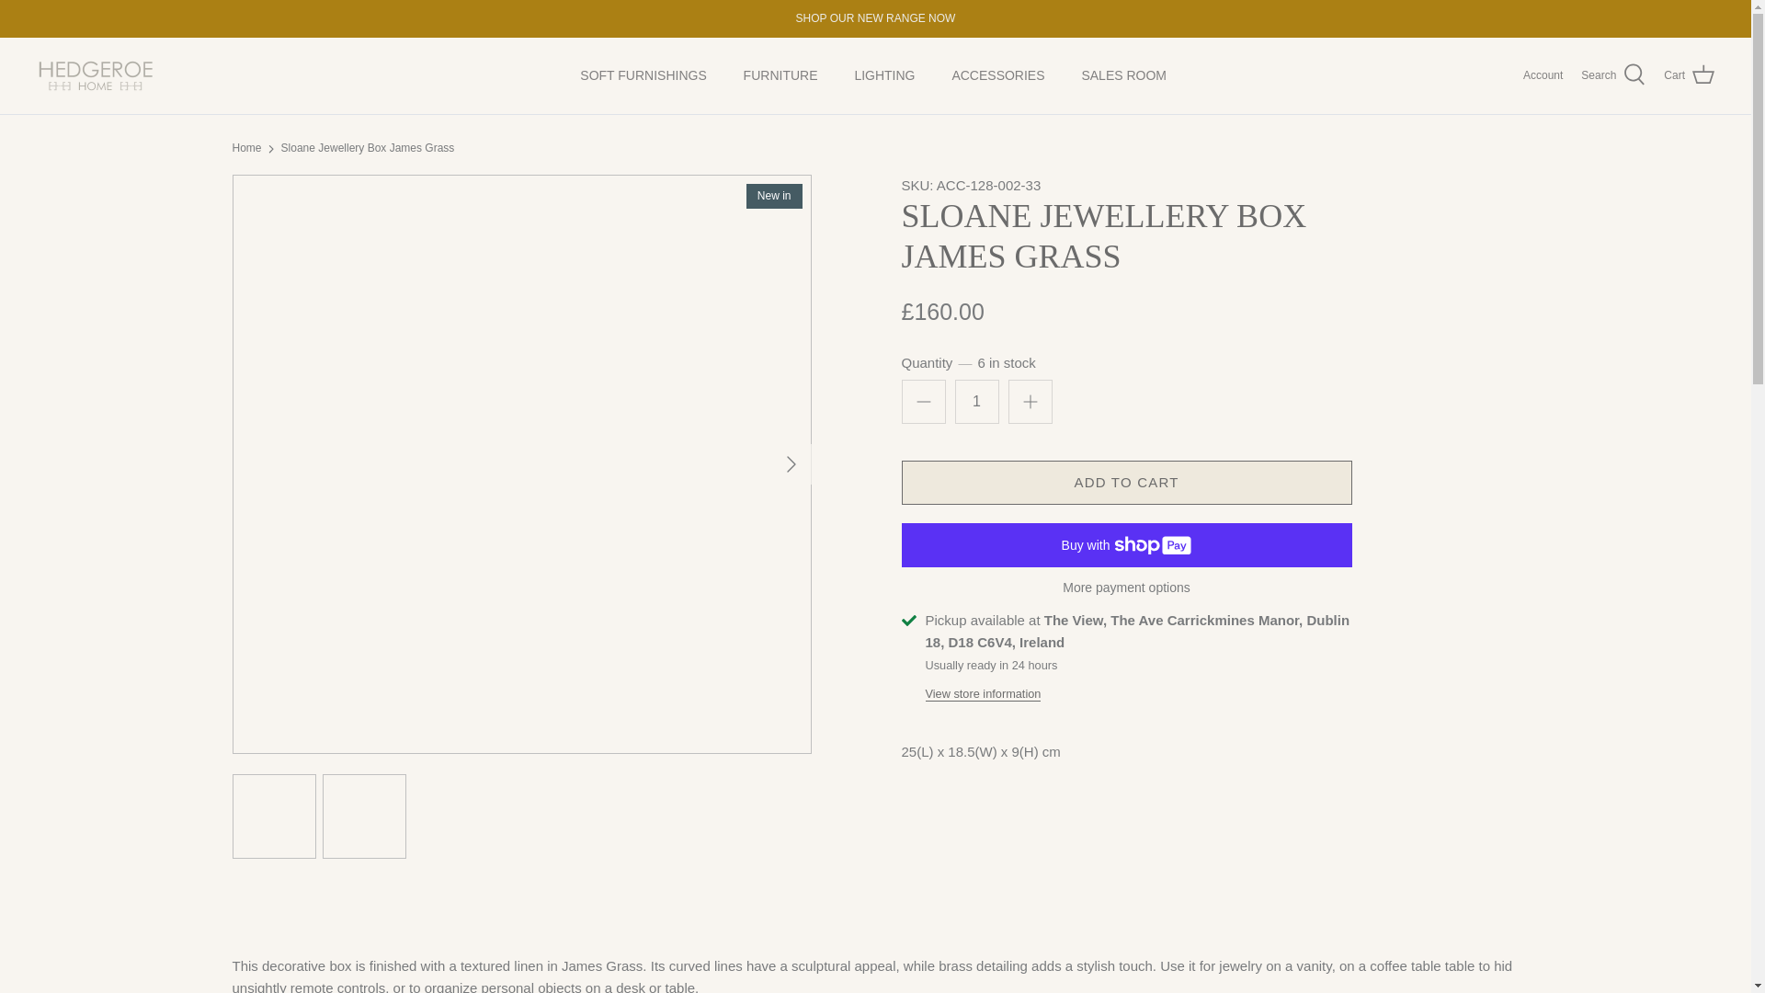  Describe the element at coordinates (923, 402) in the screenshot. I see `Minus` at that location.